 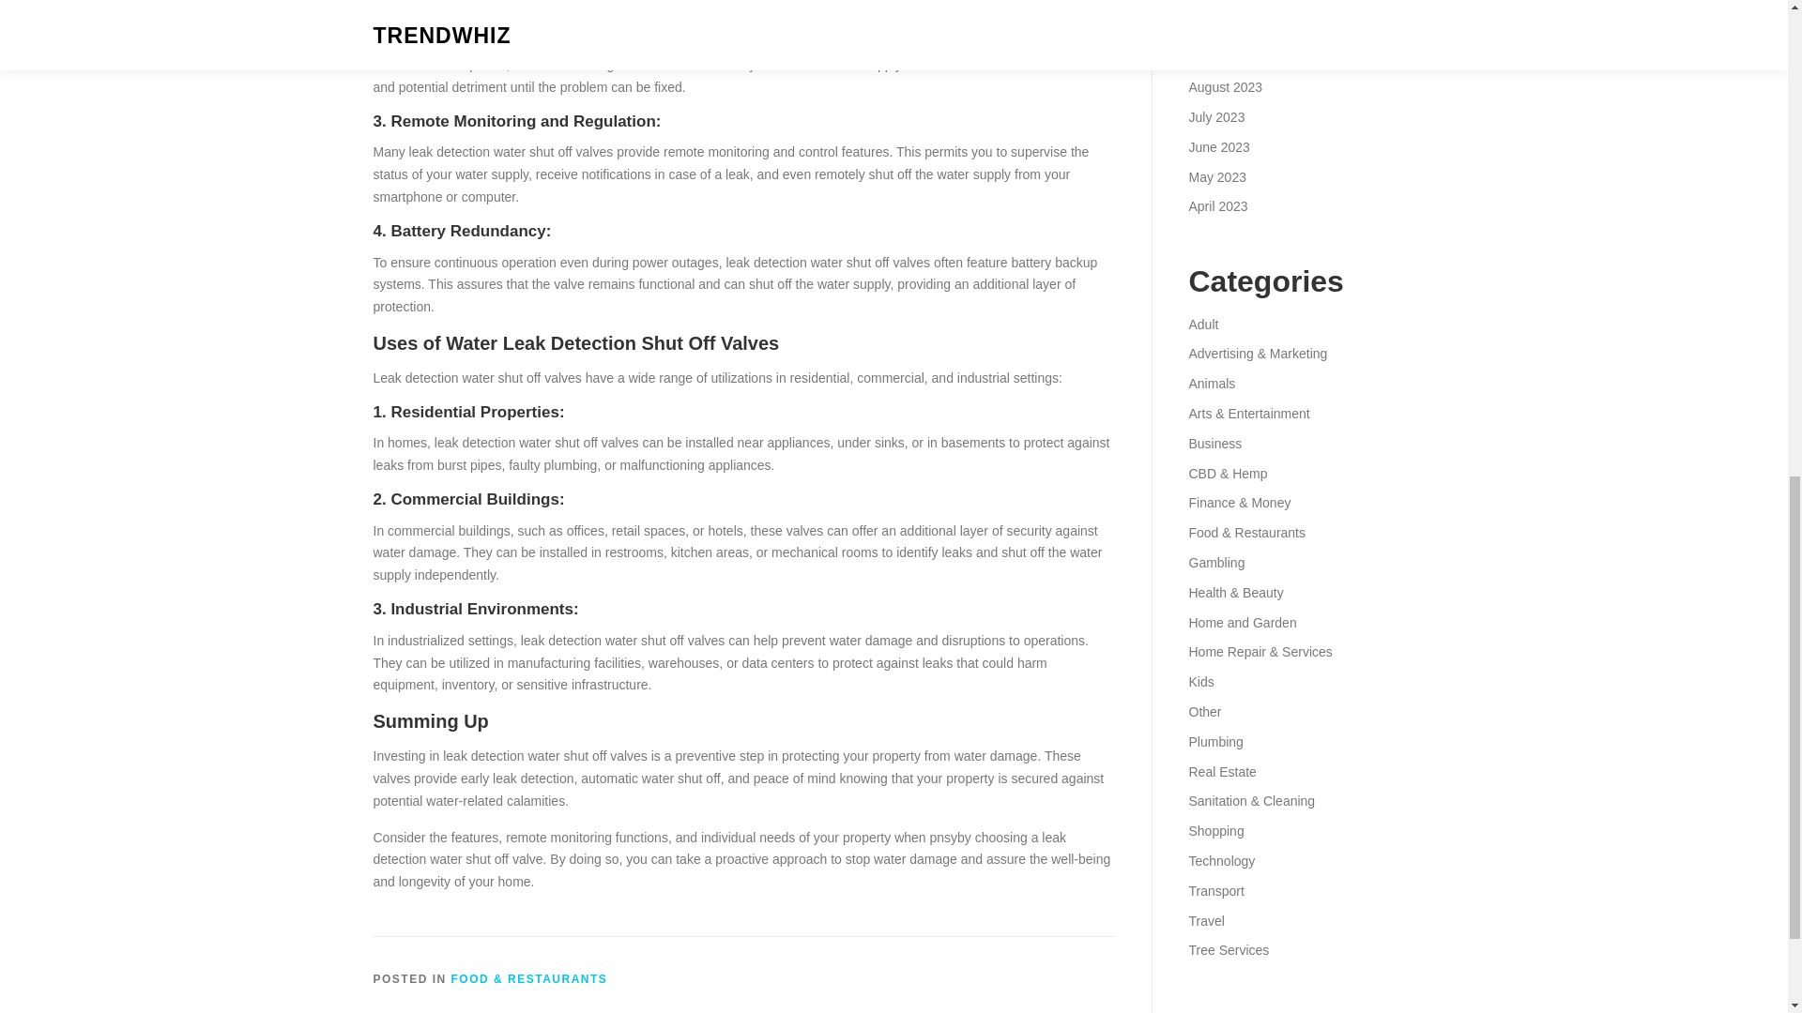 I want to click on July 2023, so click(x=1216, y=116).